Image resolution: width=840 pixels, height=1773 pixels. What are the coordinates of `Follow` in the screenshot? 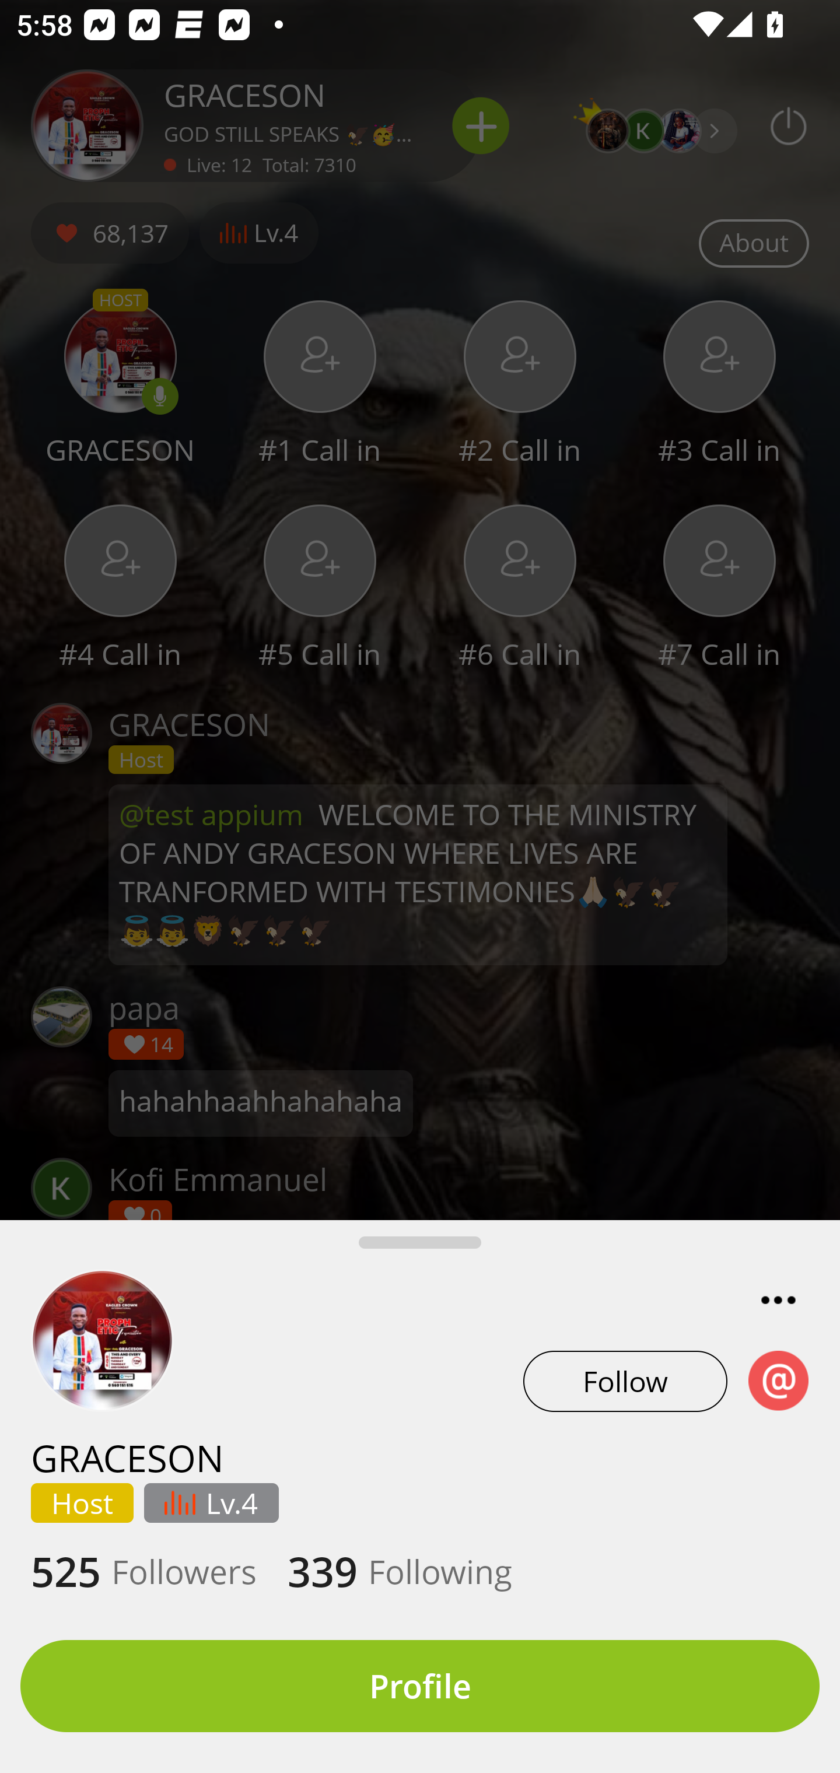 It's located at (625, 1381).